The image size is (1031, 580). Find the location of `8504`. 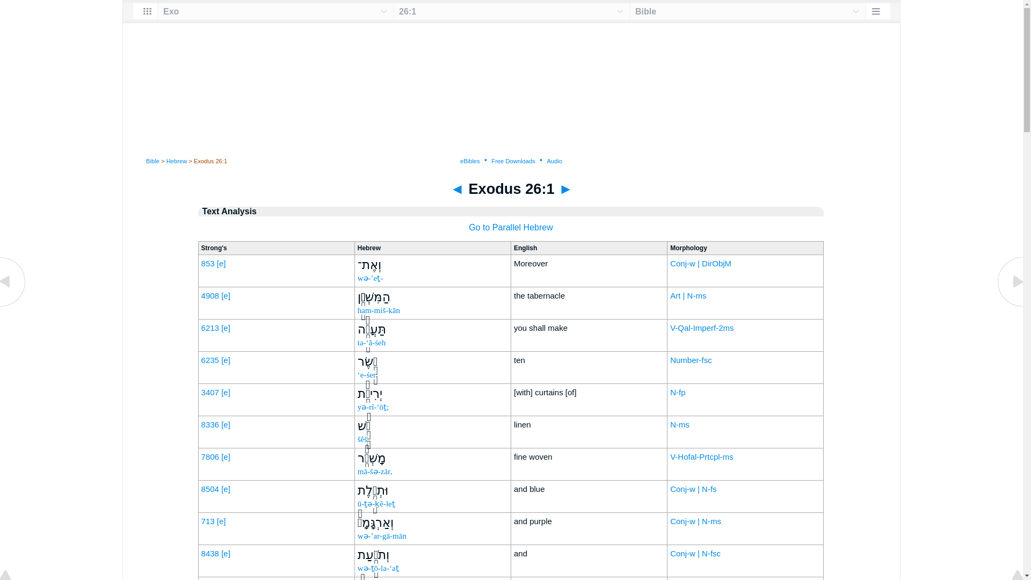

8504 is located at coordinates (209, 489).